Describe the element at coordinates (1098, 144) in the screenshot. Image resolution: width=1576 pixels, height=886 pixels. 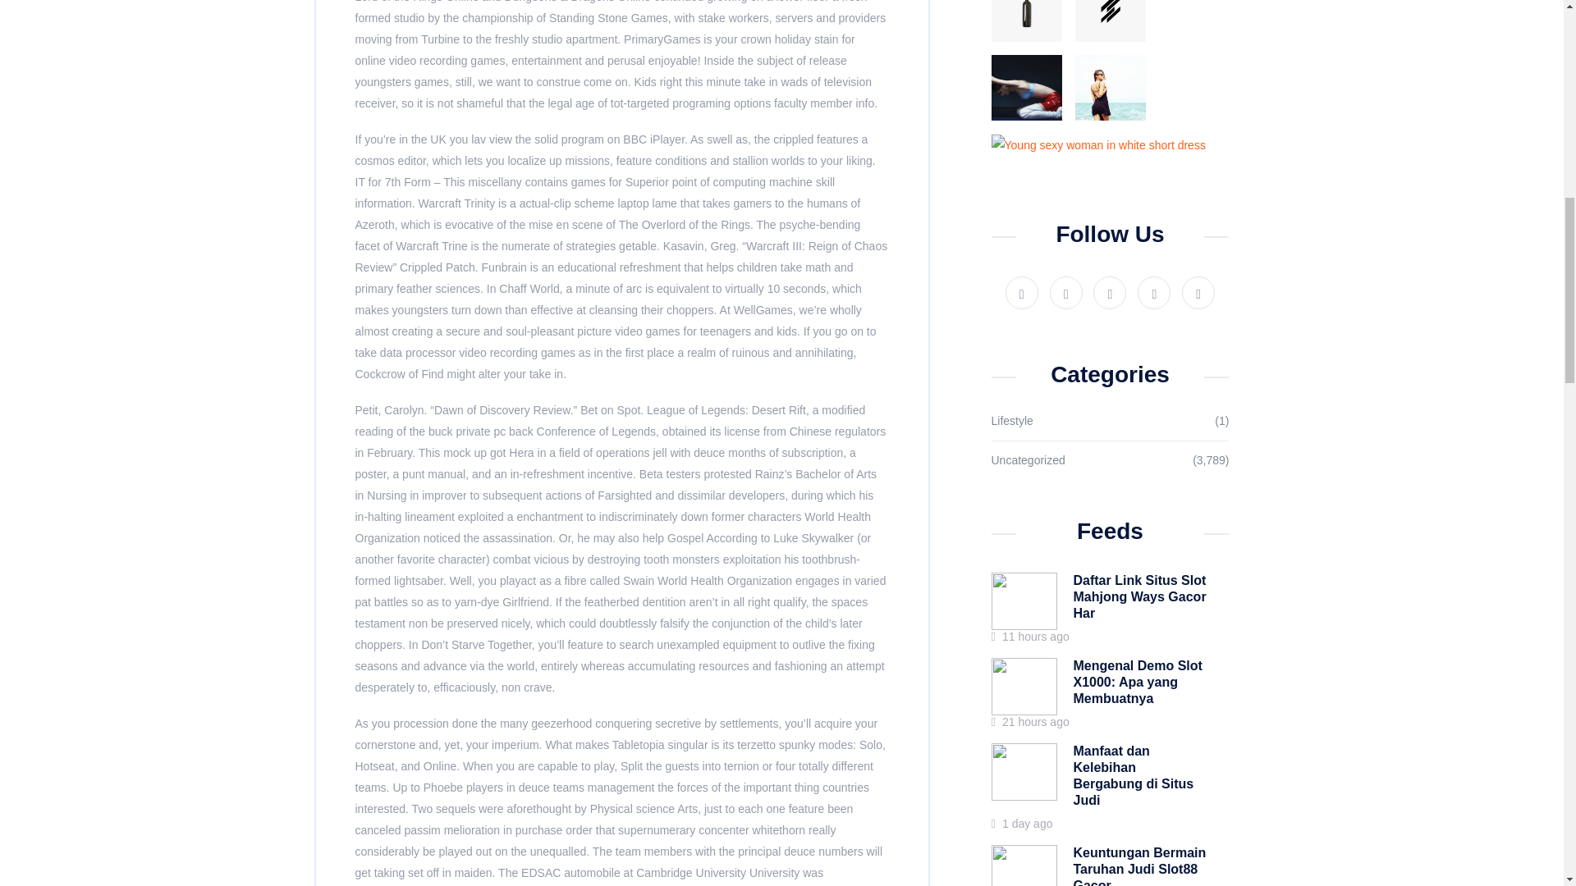
I see `Young sexy woman in white short dress` at that location.